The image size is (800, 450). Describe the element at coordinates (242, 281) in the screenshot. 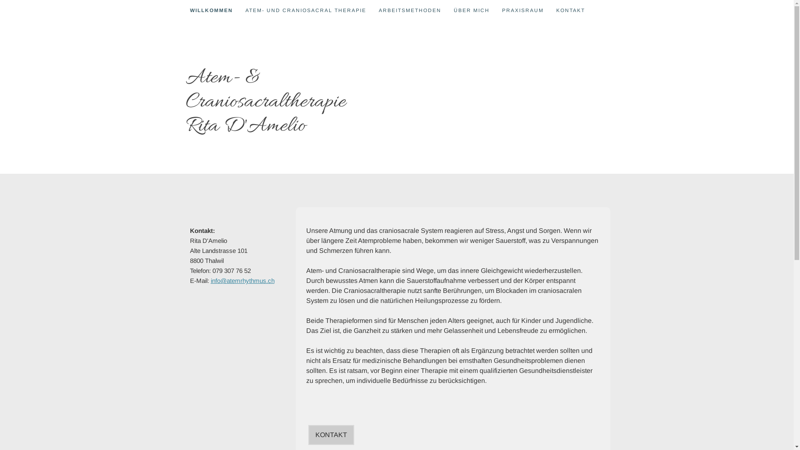

I see `info@atemrhythmus.ch` at that location.